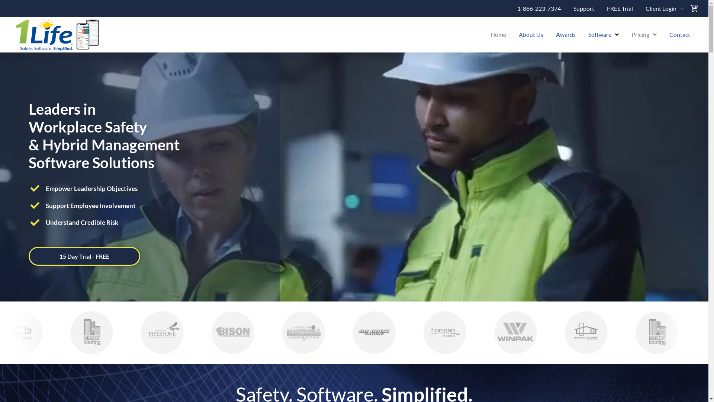 The height and width of the screenshot is (402, 714). Describe the element at coordinates (566, 35) in the screenshot. I see `Awards` at that location.